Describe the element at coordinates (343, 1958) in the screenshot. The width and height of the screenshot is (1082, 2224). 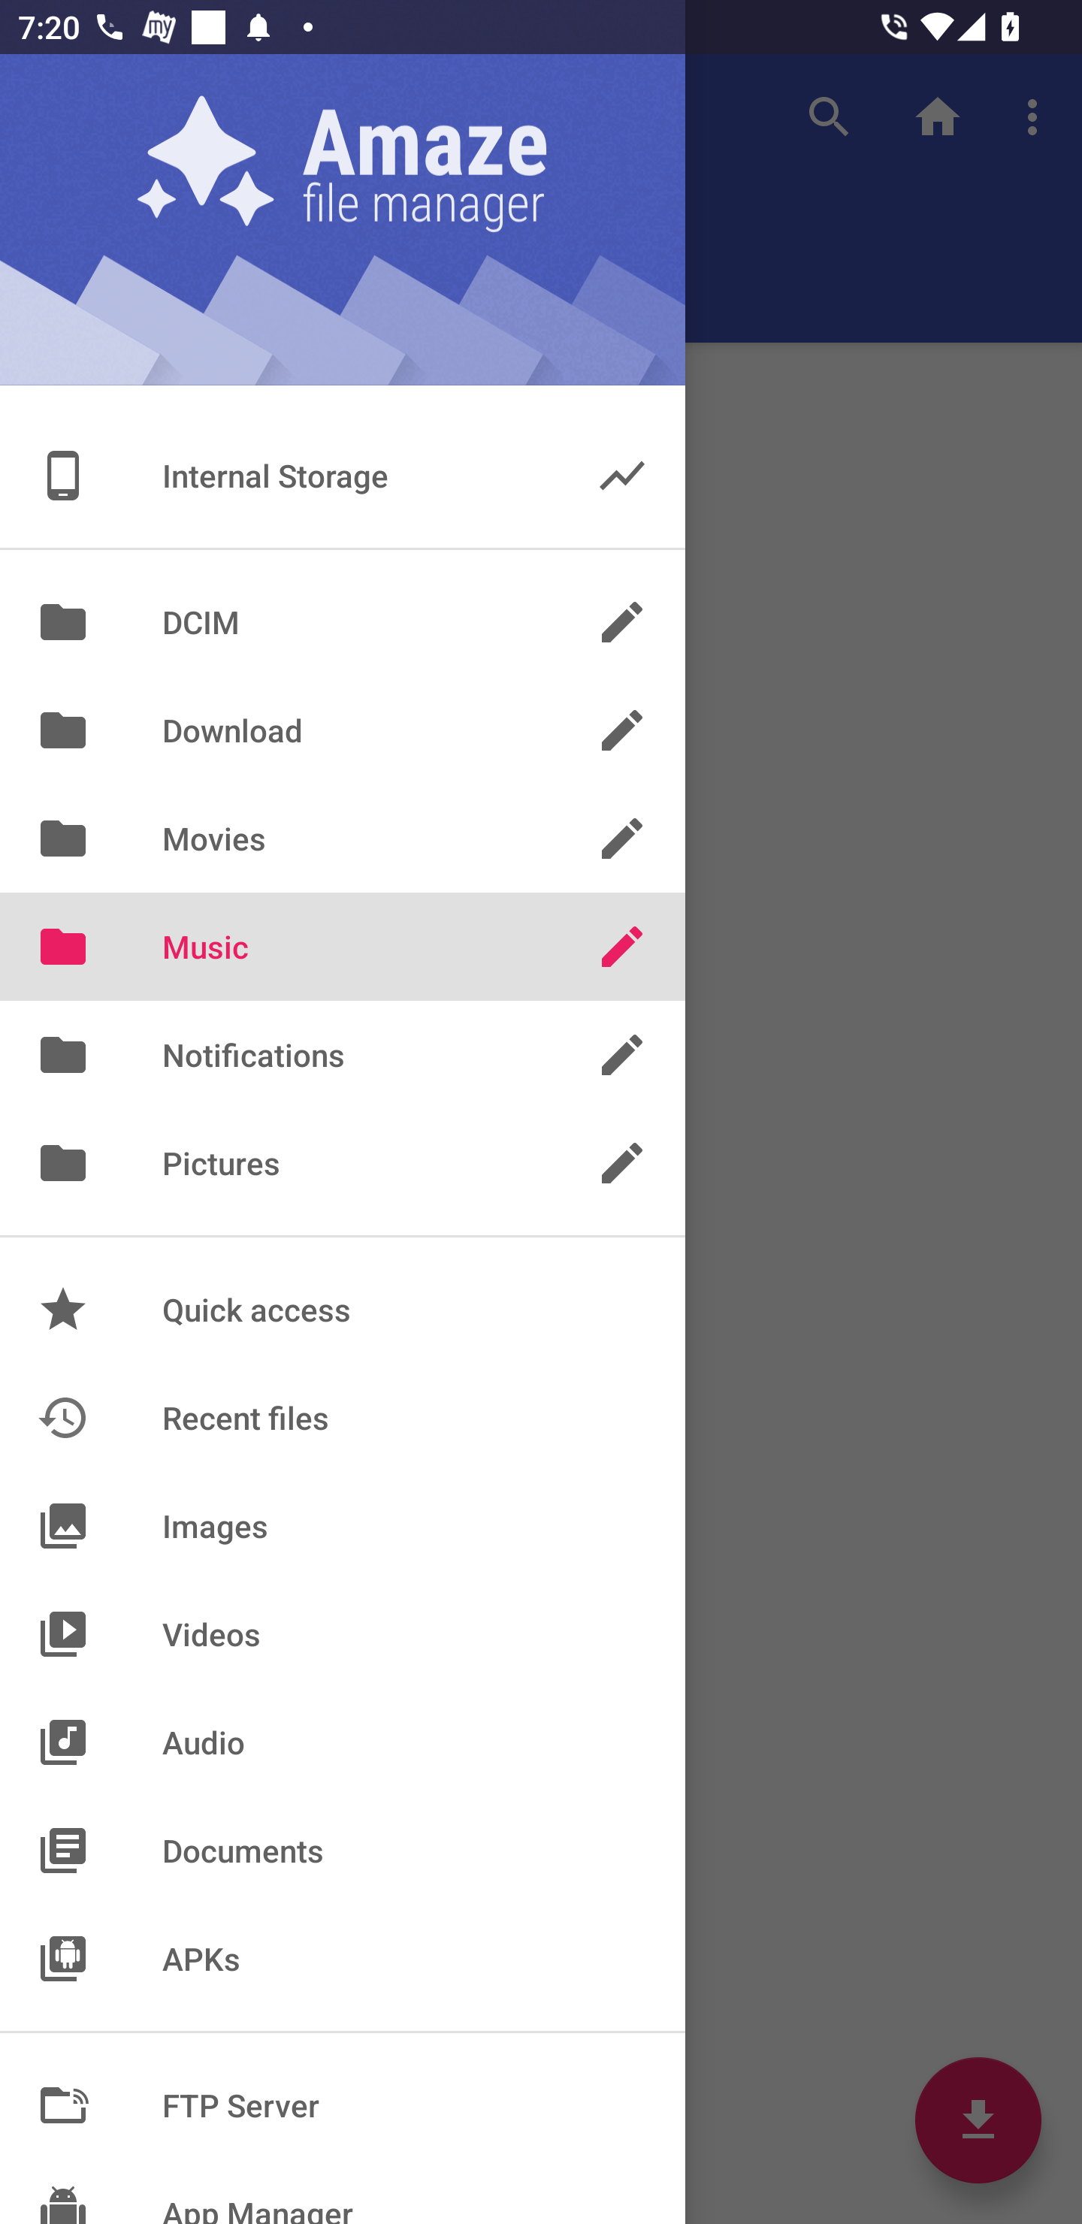
I see `APKs` at that location.